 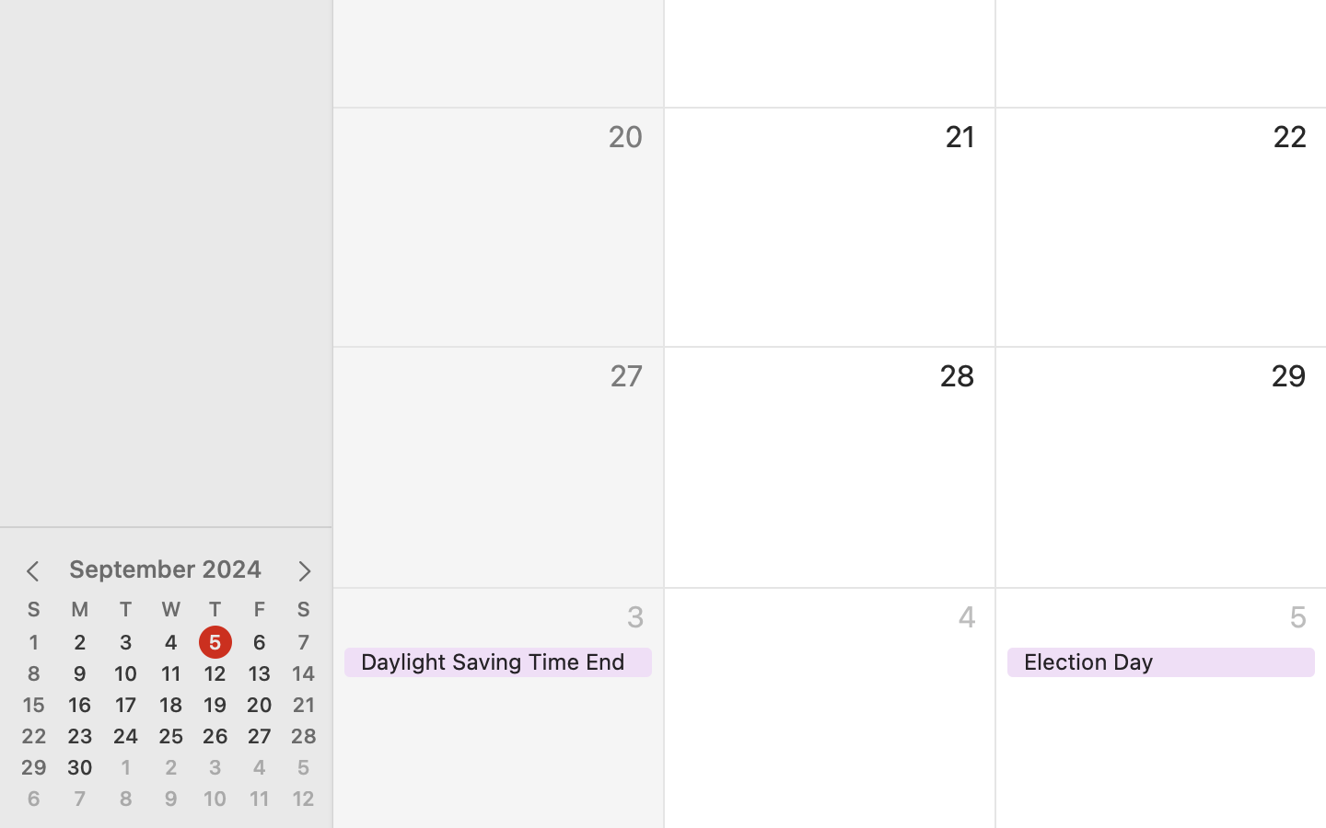 What do you see at coordinates (34, 768) in the screenshot?
I see `29` at bounding box center [34, 768].